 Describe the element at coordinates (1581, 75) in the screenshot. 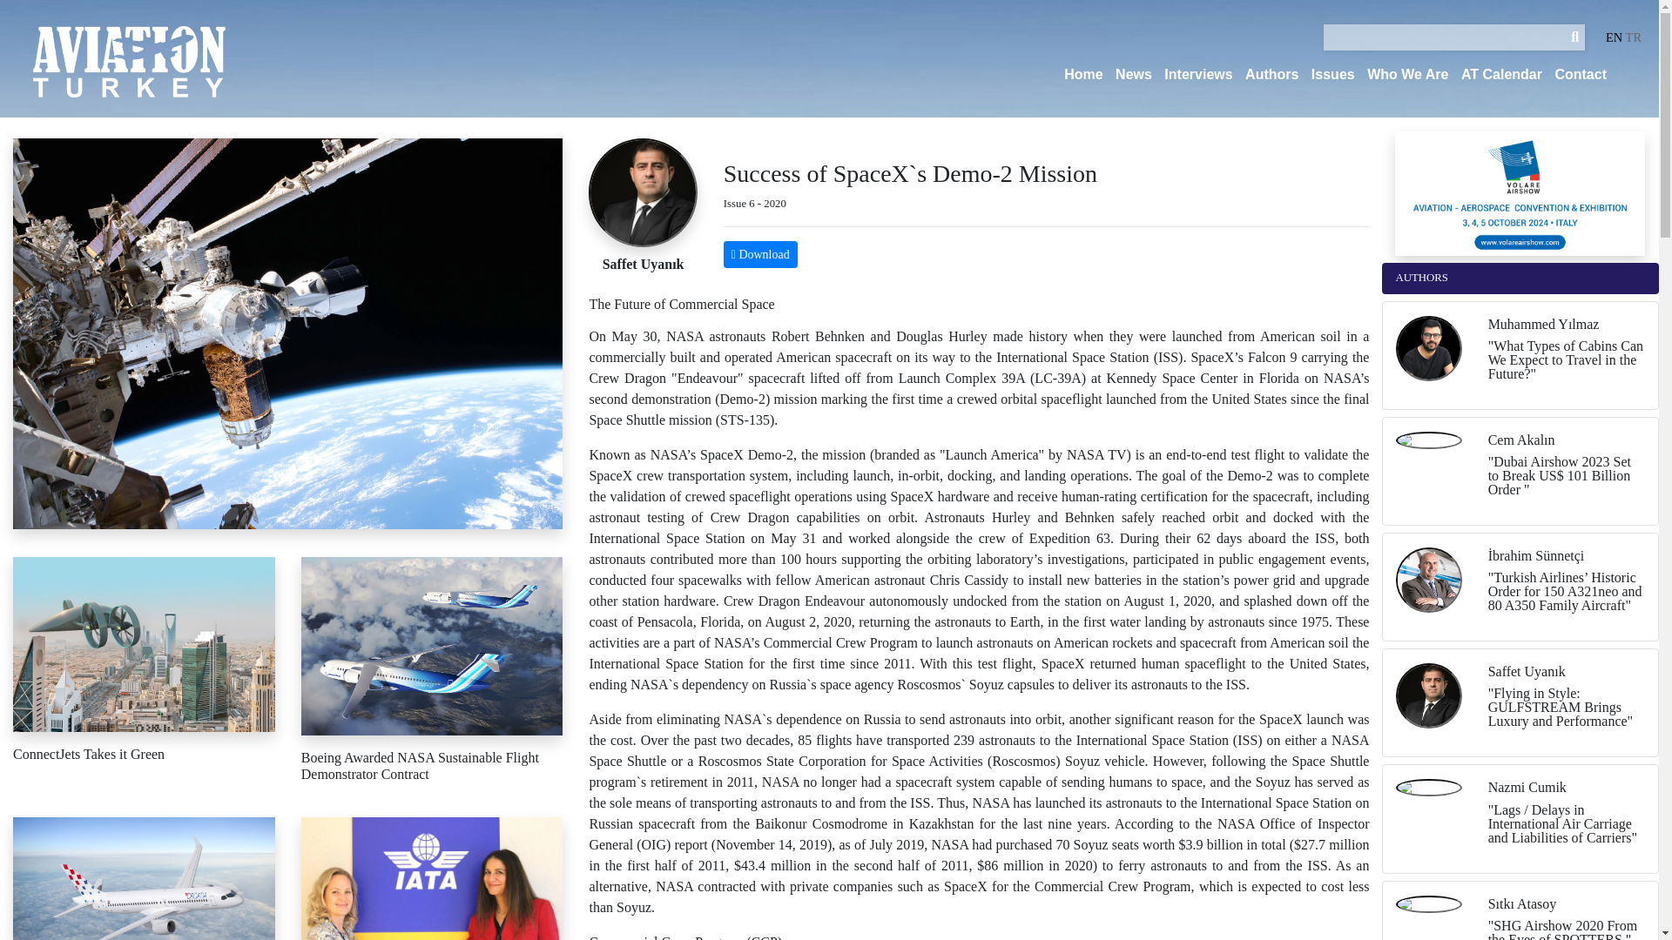

I see `Contact` at that location.